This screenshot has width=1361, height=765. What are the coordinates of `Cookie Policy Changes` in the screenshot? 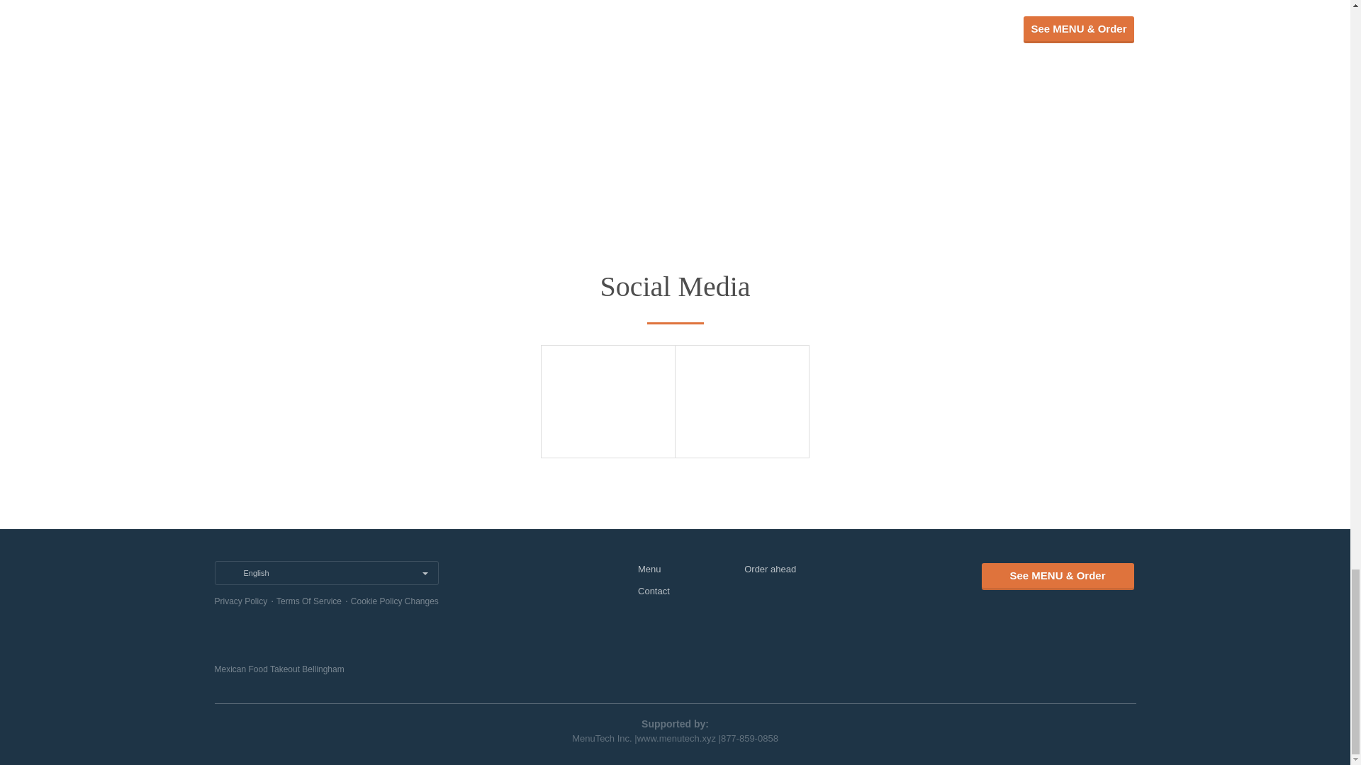 It's located at (394, 601).